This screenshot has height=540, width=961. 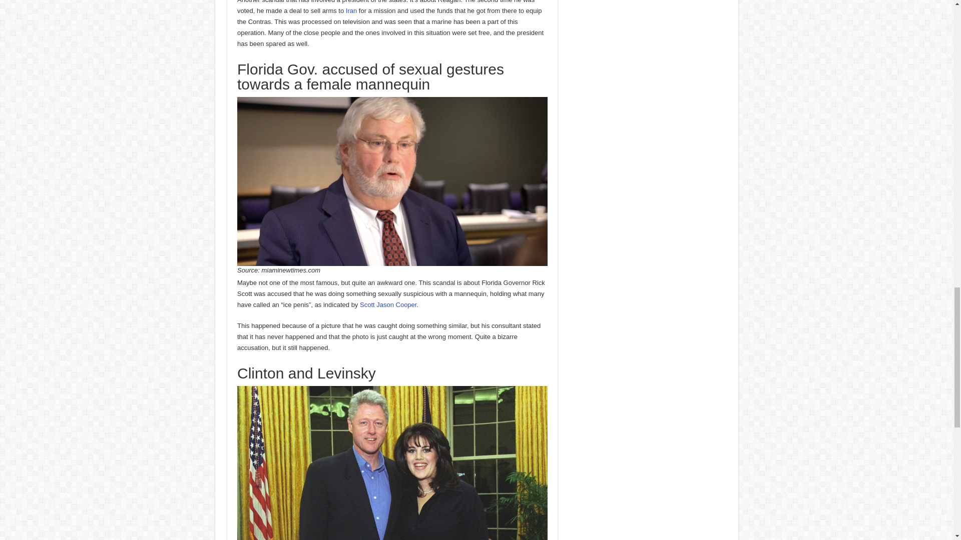 I want to click on Iran, so click(x=351, y=11).